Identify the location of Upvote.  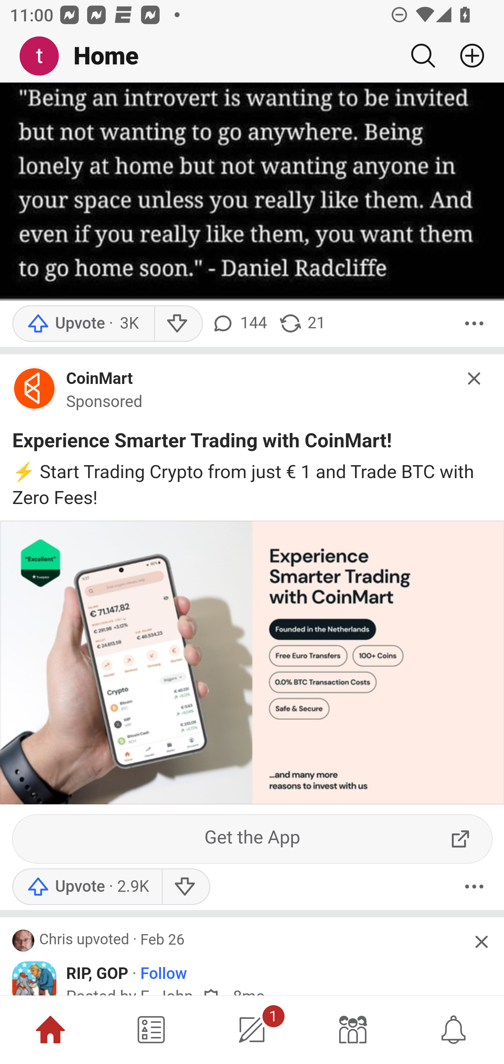
(87, 886).